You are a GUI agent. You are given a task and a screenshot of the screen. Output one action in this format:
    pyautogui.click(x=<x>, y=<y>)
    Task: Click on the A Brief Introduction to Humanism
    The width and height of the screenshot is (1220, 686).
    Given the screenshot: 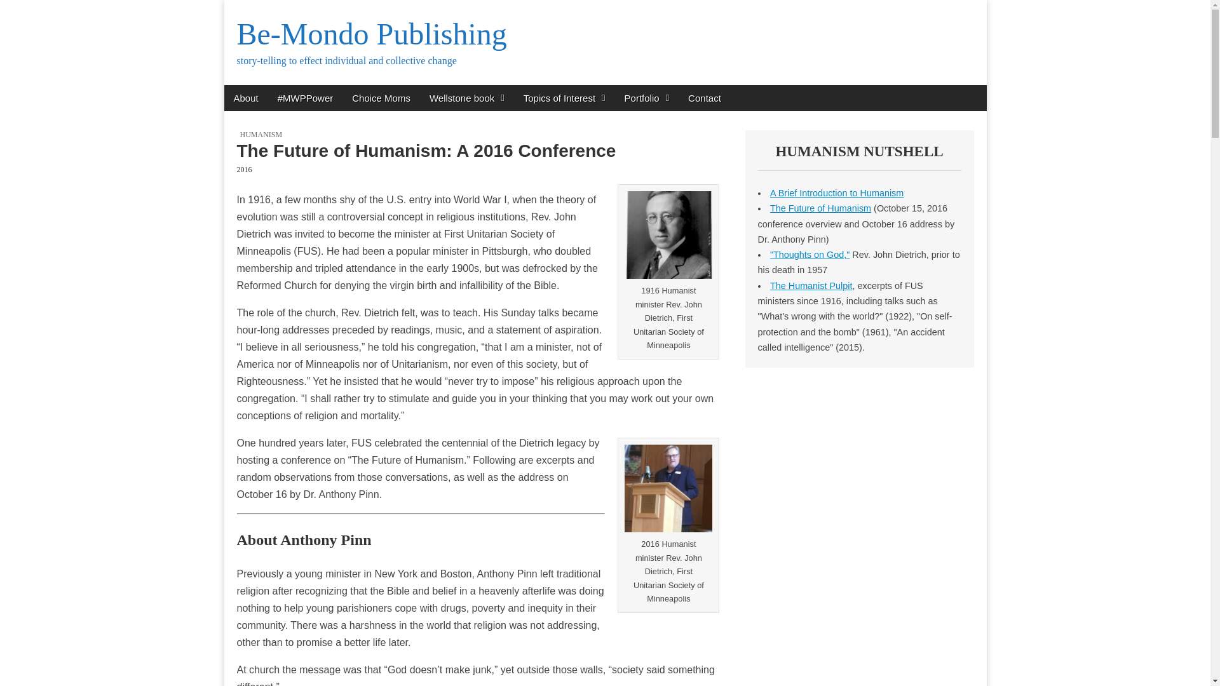 What is the action you would take?
    pyautogui.click(x=836, y=193)
    